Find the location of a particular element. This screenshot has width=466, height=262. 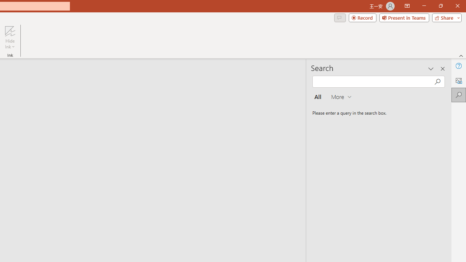

Close pane is located at coordinates (443, 68).